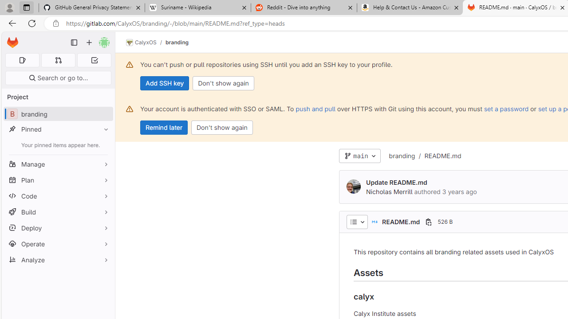  I want to click on Operate, so click(58, 244).